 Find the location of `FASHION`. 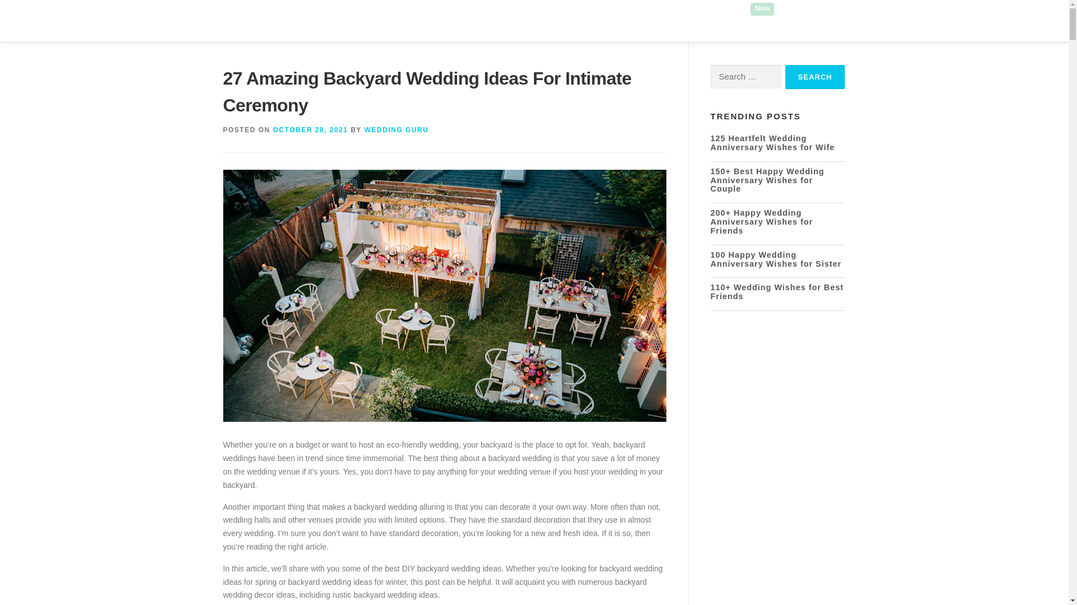

FASHION is located at coordinates (488, 21).